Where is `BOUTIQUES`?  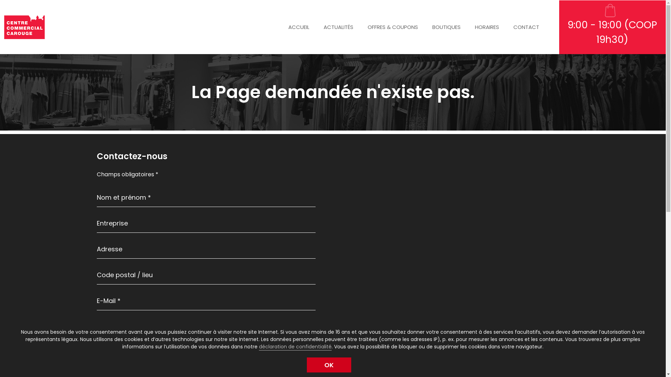
BOUTIQUES is located at coordinates (446, 27).